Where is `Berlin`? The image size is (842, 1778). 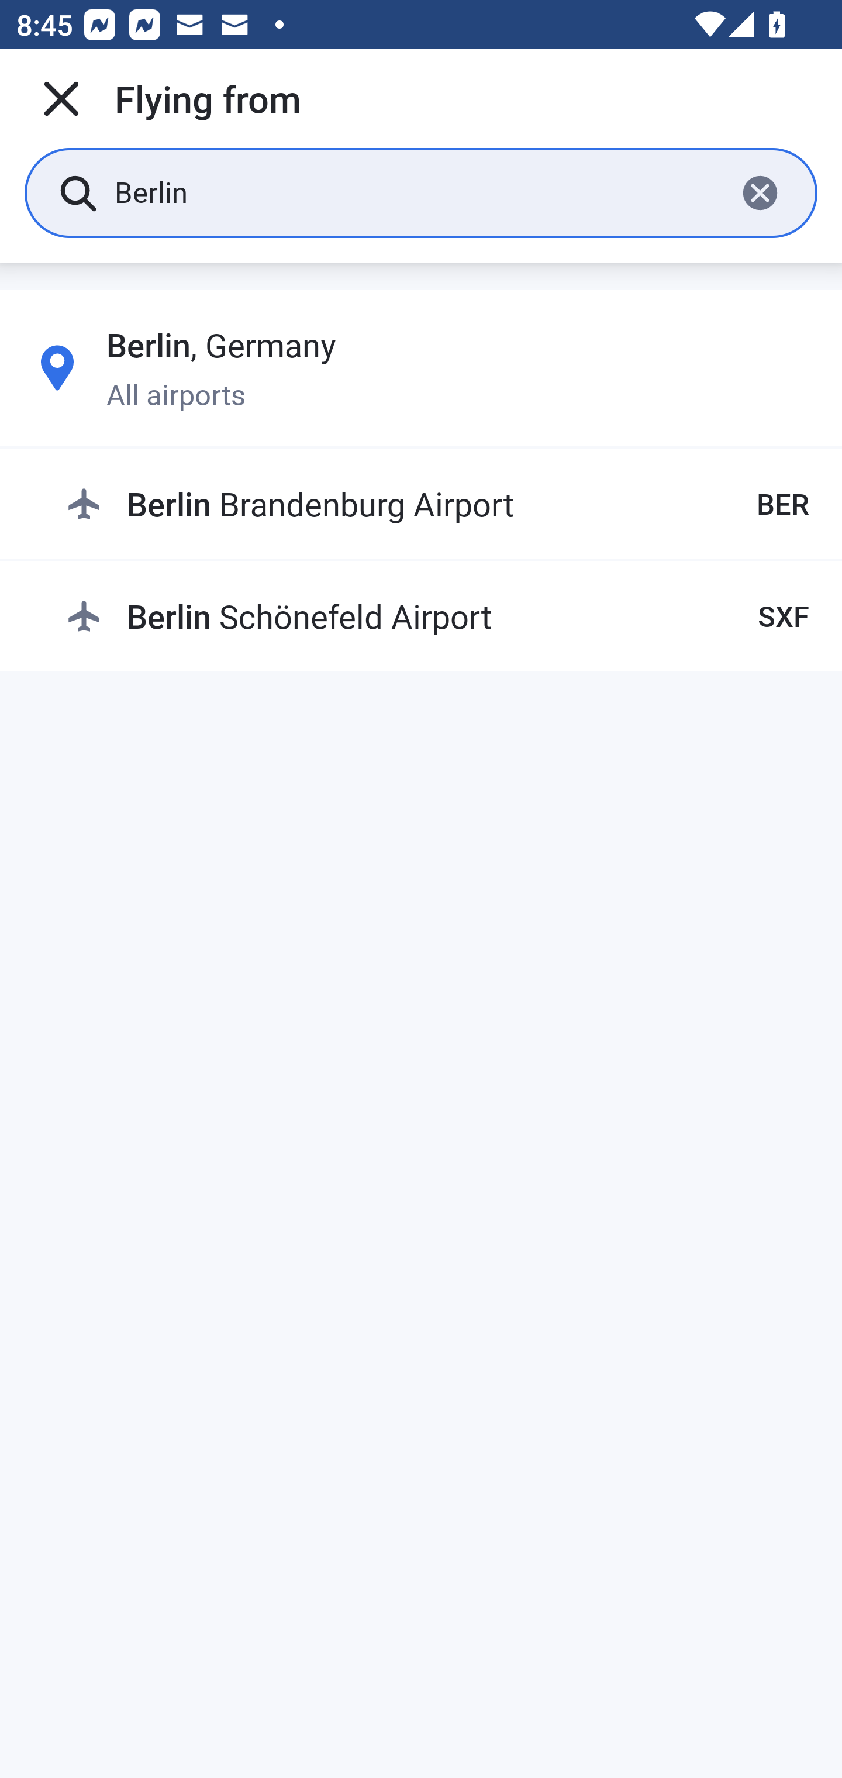
Berlin is located at coordinates (416, 192).